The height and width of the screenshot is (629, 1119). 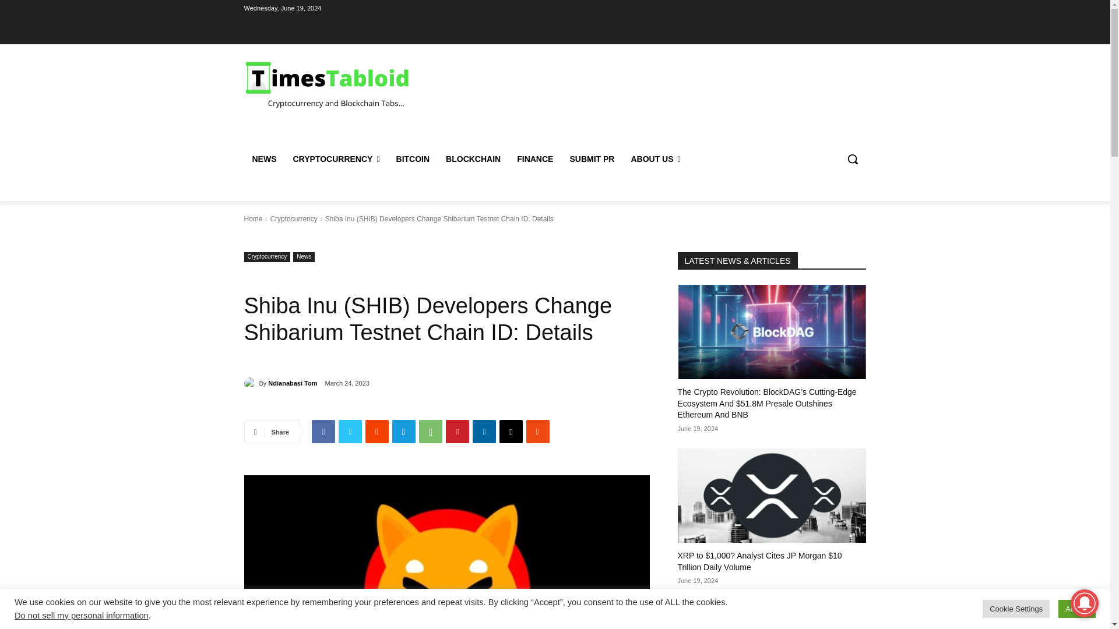 What do you see at coordinates (535, 159) in the screenshot?
I see `FINANCE` at bounding box center [535, 159].